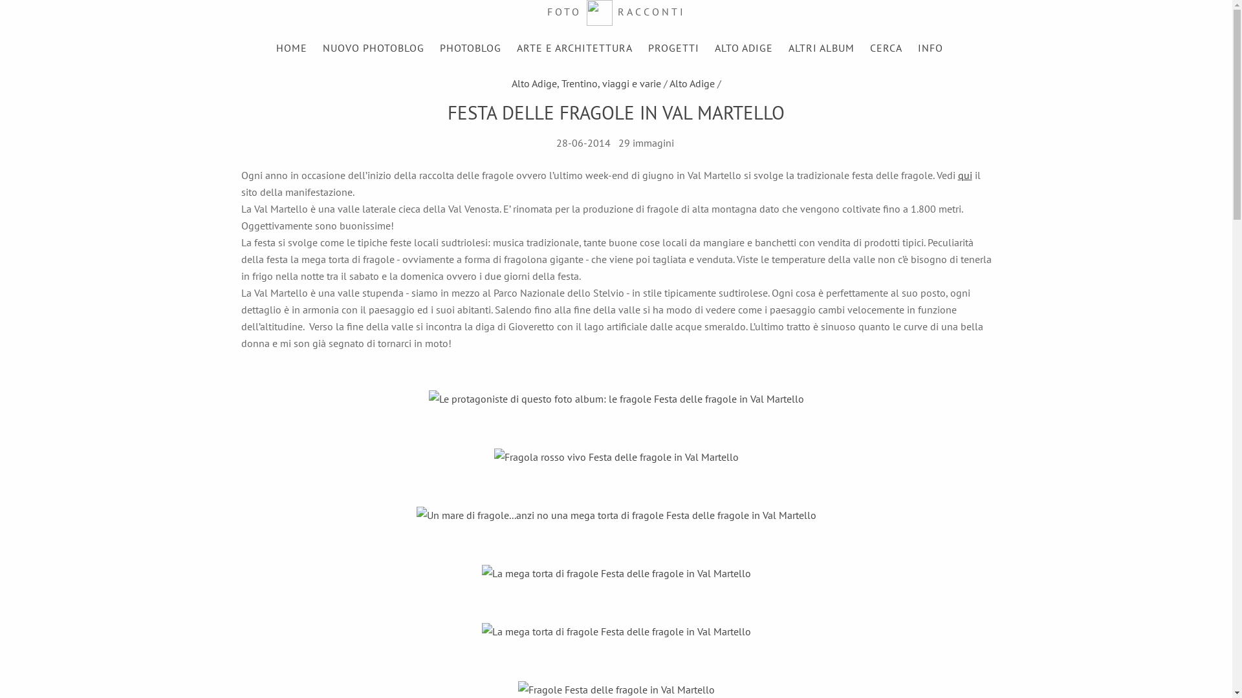 The width and height of the screenshot is (1242, 698). I want to click on ARTE E ARCHITETTURA, so click(574, 48).